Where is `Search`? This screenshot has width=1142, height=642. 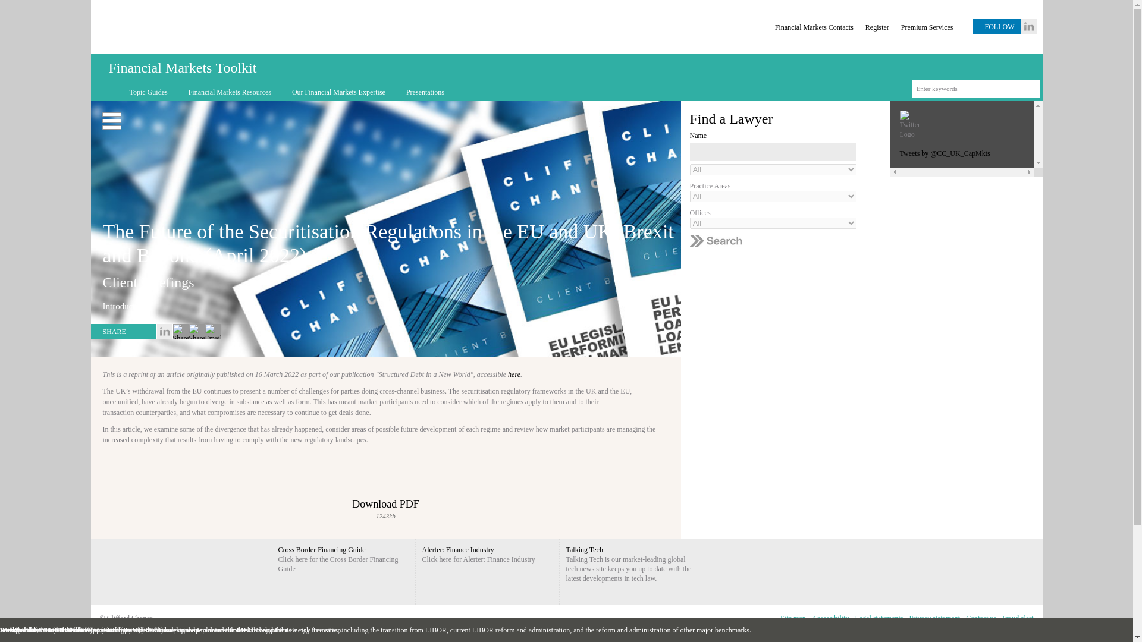
Search is located at coordinates (1030, 89).